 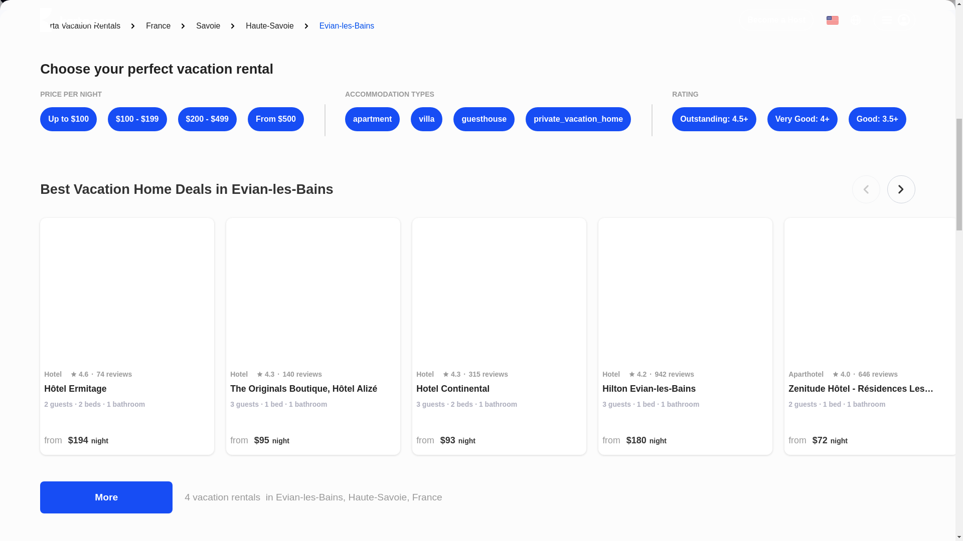 What do you see at coordinates (208, 26) in the screenshot?
I see `Savoie` at bounding box center [208, 26].